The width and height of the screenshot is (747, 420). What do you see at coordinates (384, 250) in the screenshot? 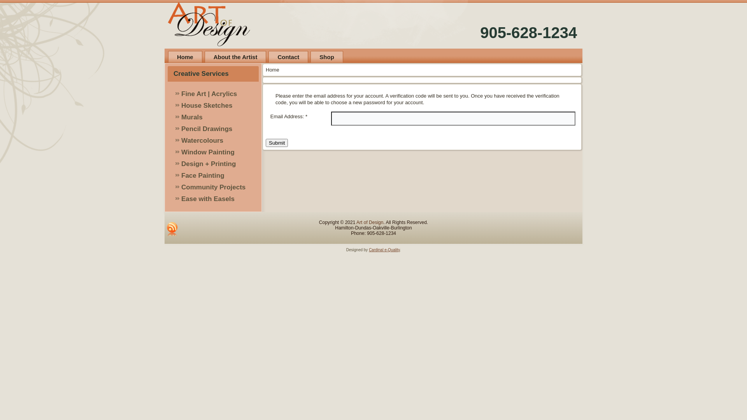
I see `Cardinal e-Quality` at bounding box center [384, 250].